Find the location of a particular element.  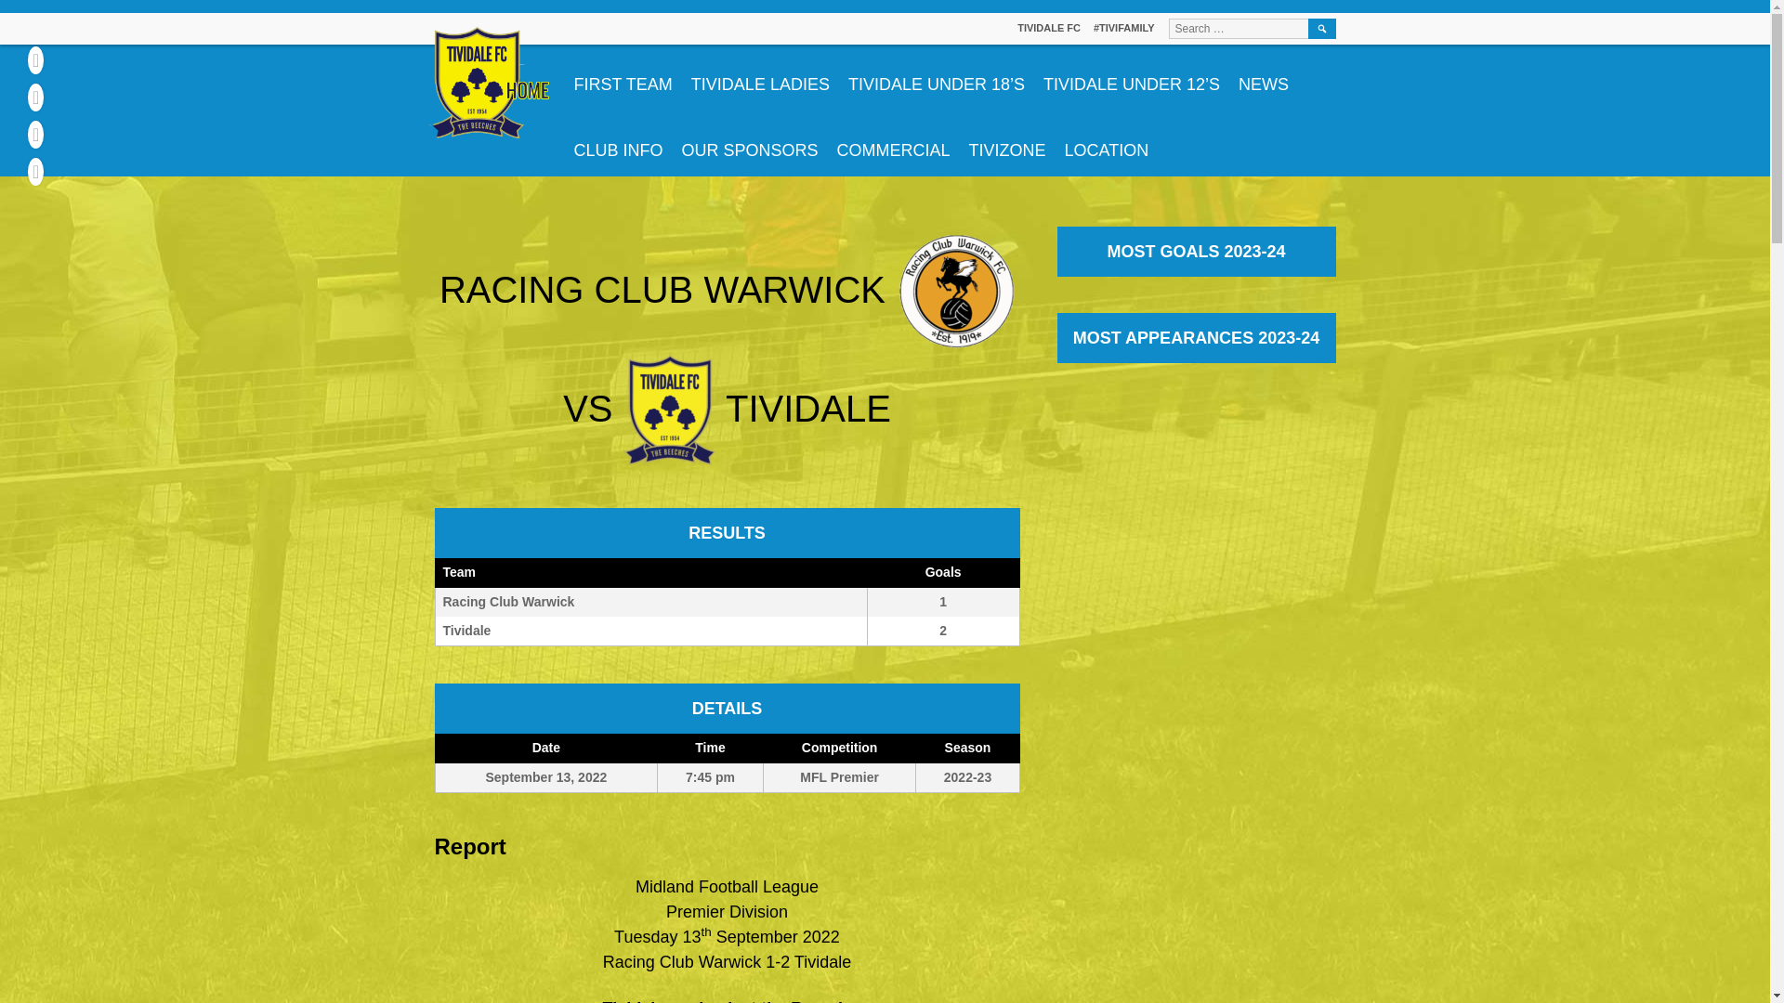

LOCATION is located at coordinates (1107, 143).